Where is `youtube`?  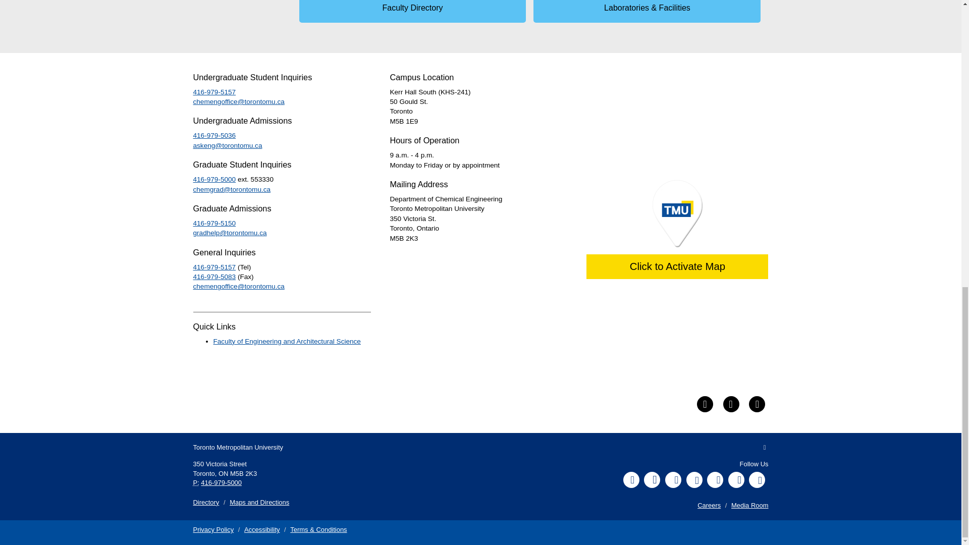 youtube is located at coordinates (731, 404).